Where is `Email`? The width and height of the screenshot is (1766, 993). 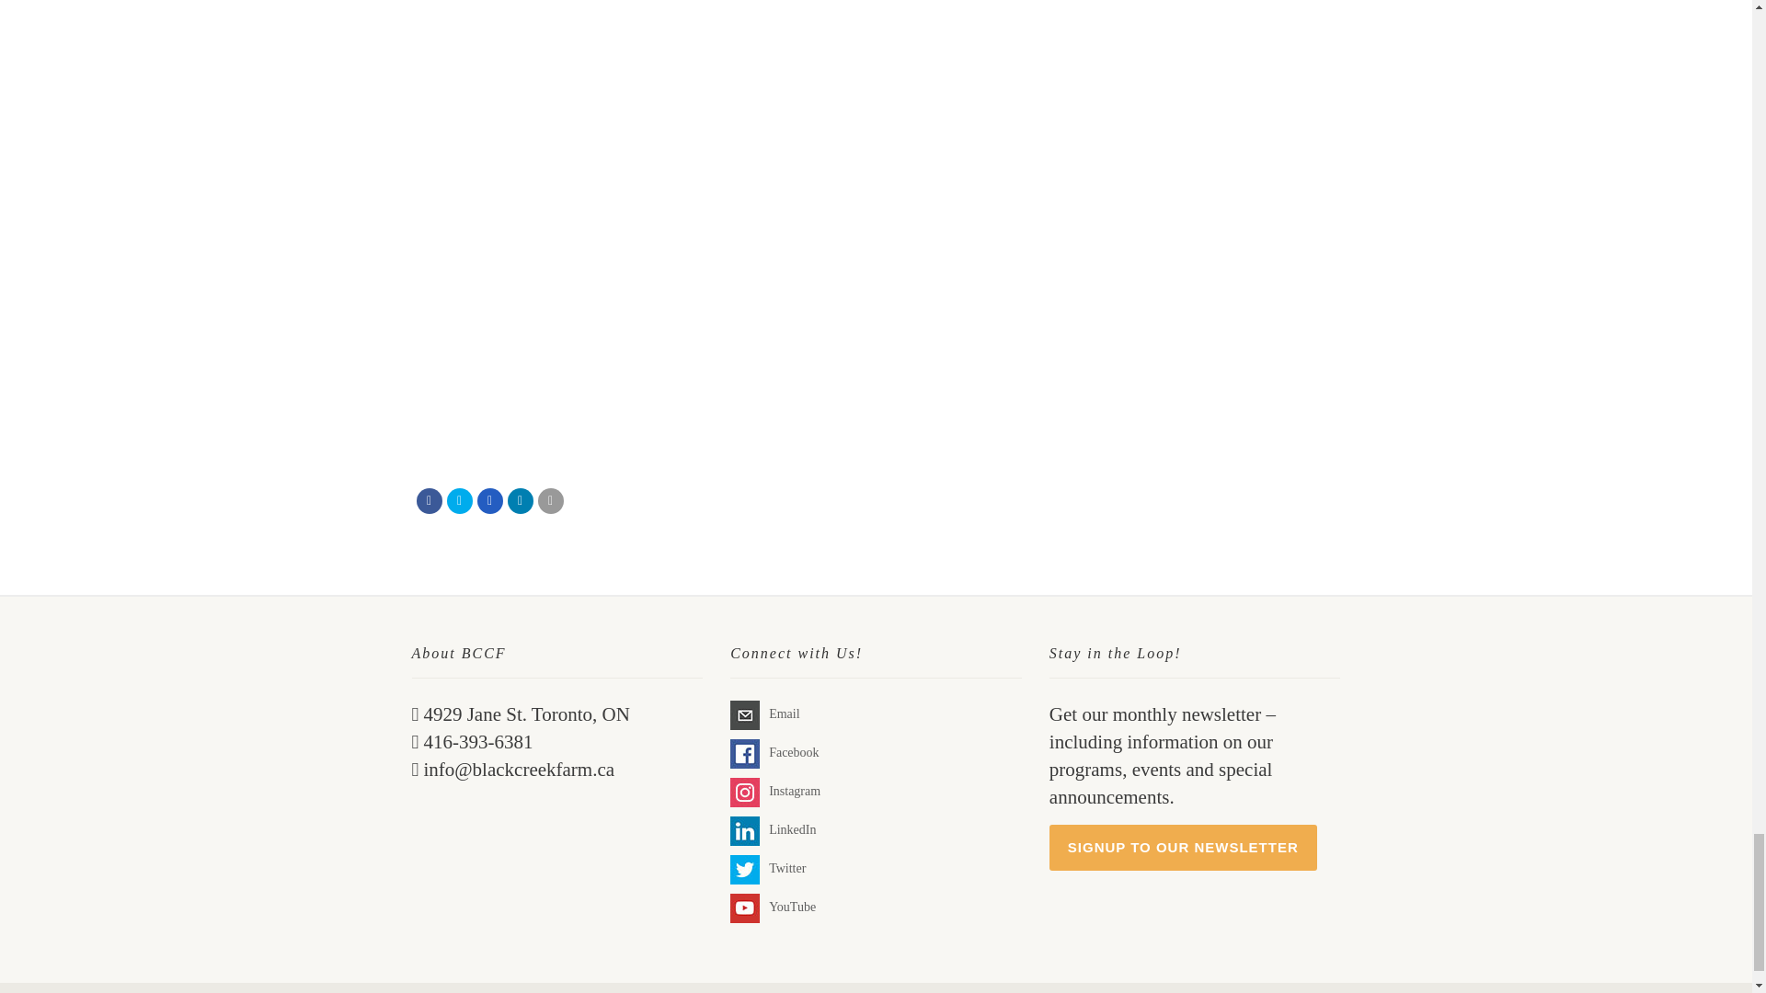
Email is located at coordinates (550, 501).